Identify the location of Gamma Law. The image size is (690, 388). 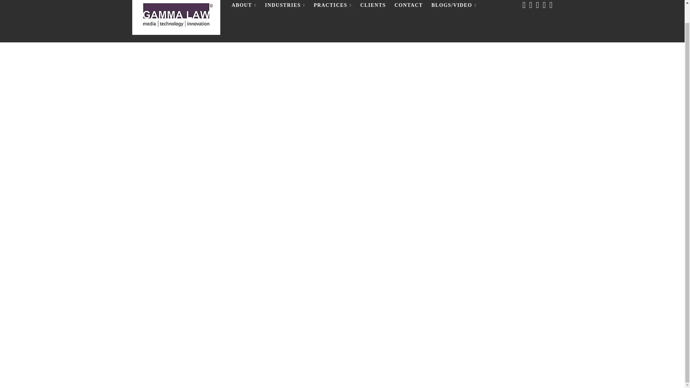
(176, 18).